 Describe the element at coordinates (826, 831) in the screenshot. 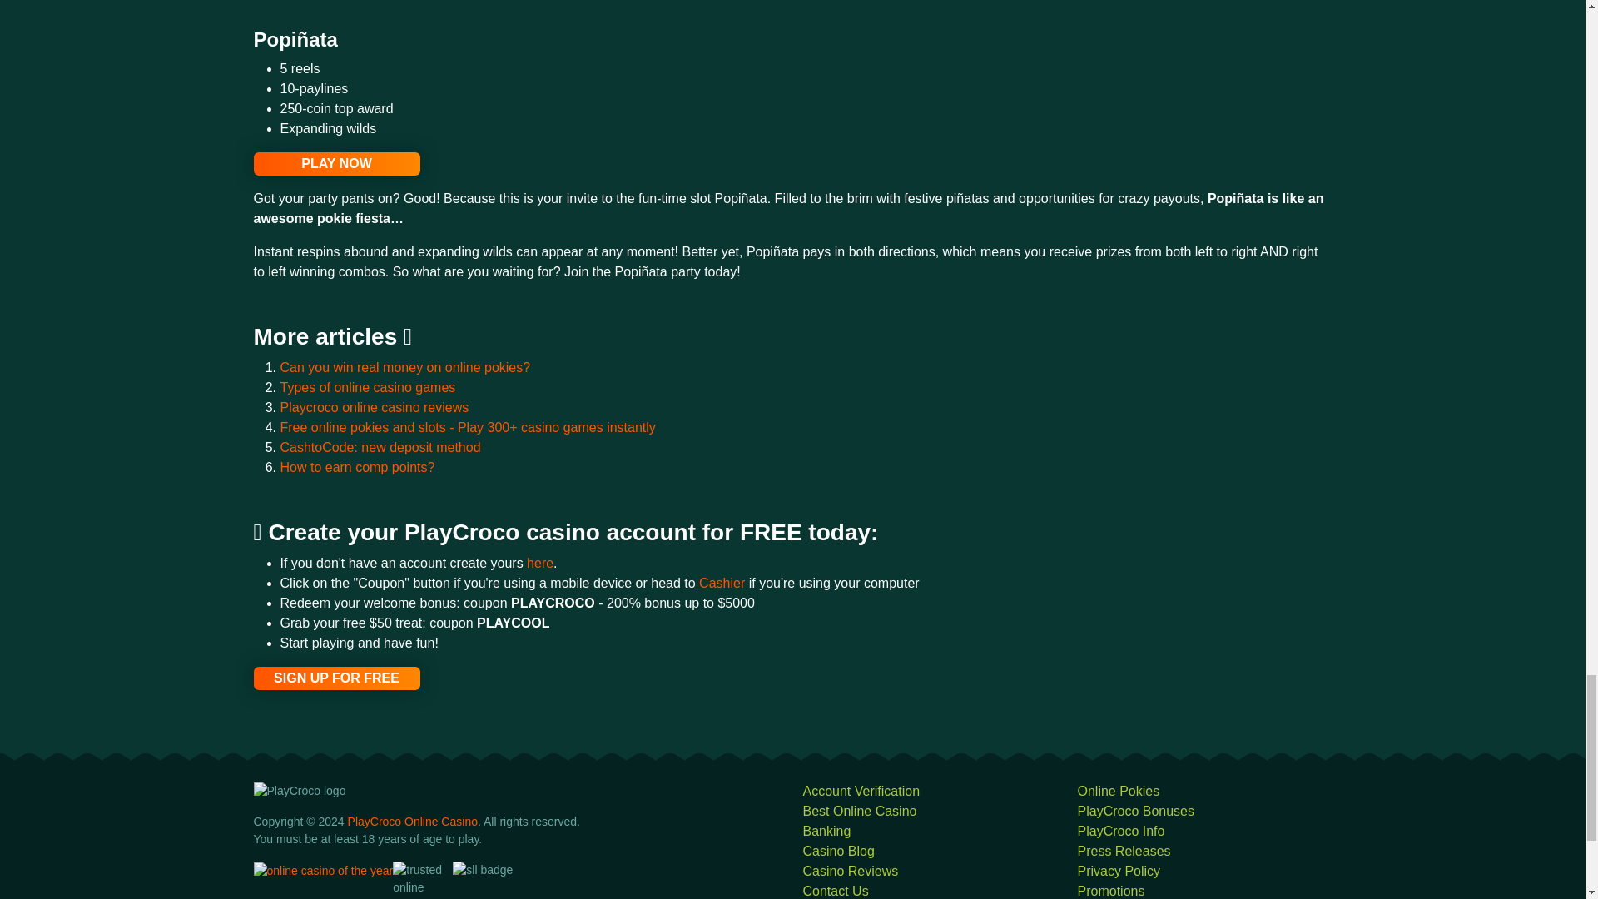

I see `Banking` at that location.